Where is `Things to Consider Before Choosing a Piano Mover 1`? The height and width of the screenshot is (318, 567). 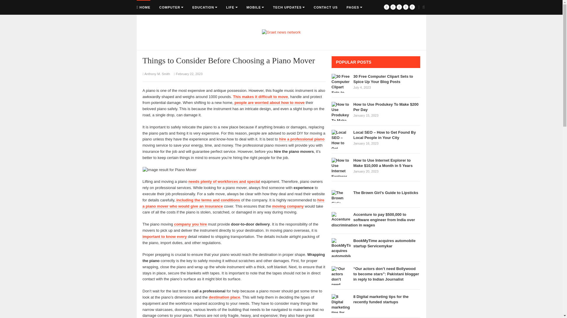
Things to Consider Before Choosing a Piano Mover 1 is located at coordinates (234, 170).